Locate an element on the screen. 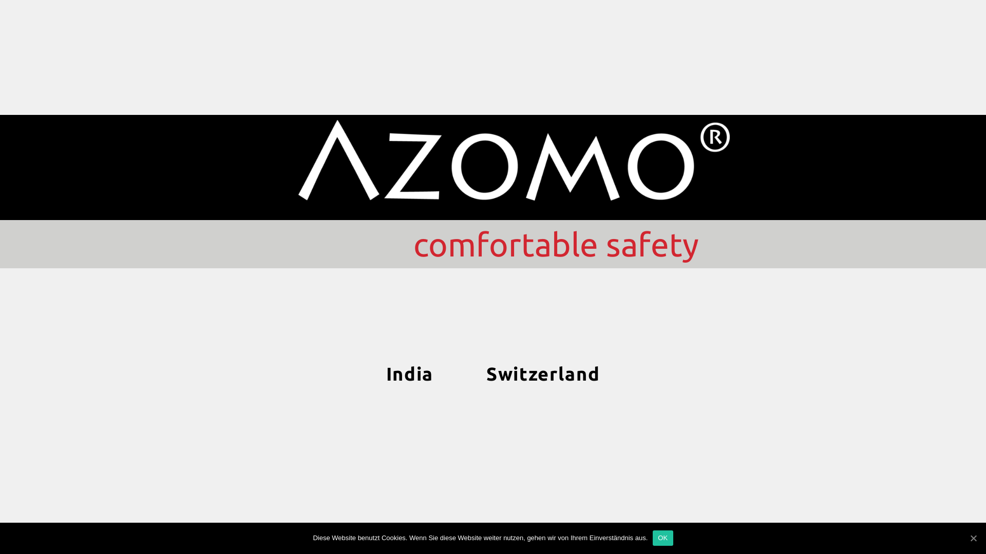  OK is located at coordinates (662, 538).